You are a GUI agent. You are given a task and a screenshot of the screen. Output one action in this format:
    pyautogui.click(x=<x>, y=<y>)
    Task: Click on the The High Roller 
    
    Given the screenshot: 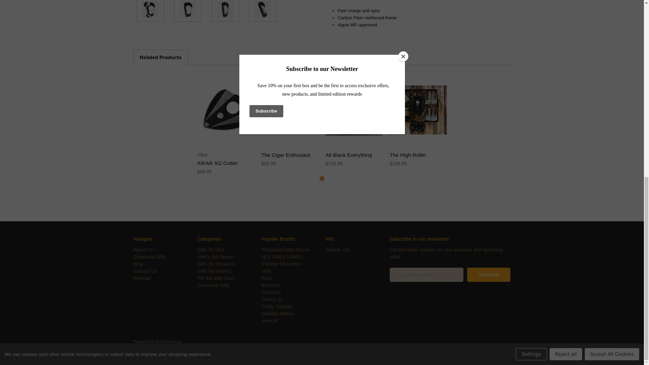 What is the action you would take?
    pyautogui.click(x=418, y=110)
    